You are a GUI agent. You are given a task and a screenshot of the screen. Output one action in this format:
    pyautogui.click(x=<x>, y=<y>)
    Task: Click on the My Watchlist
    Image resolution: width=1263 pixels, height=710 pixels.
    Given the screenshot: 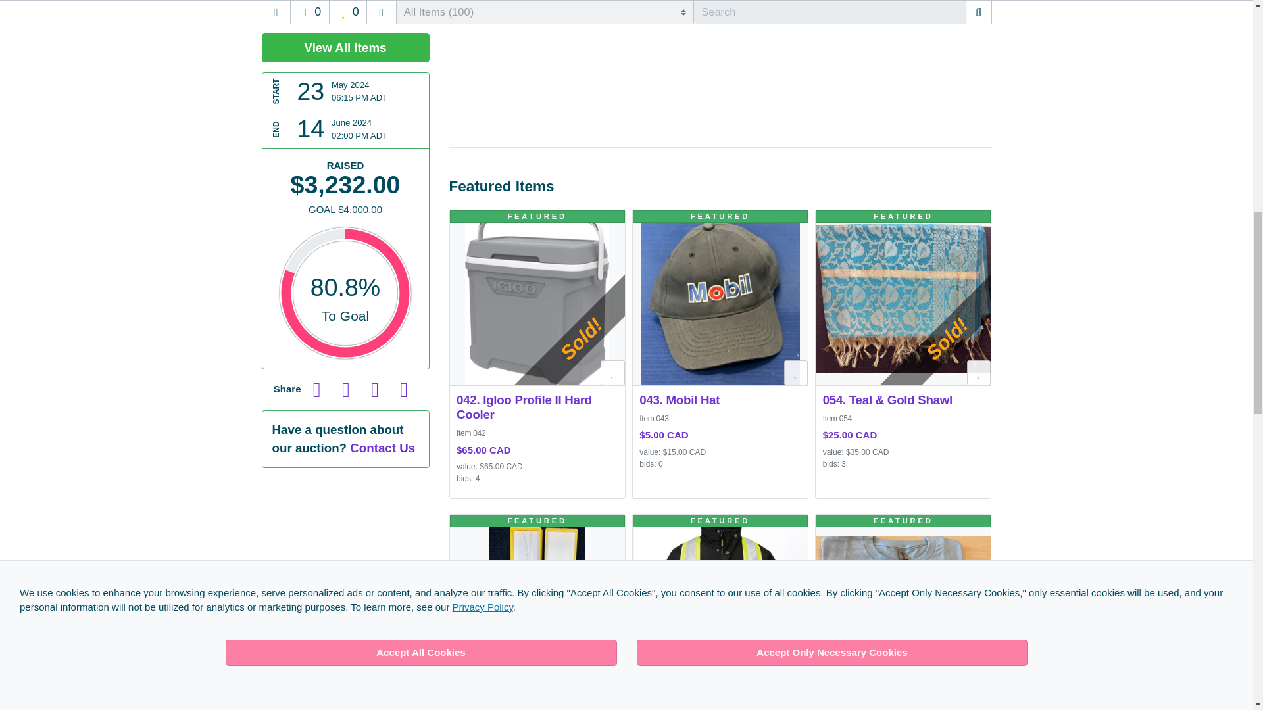 What is the action you would take?
    pyautogui.click(x=613, y=373)
    